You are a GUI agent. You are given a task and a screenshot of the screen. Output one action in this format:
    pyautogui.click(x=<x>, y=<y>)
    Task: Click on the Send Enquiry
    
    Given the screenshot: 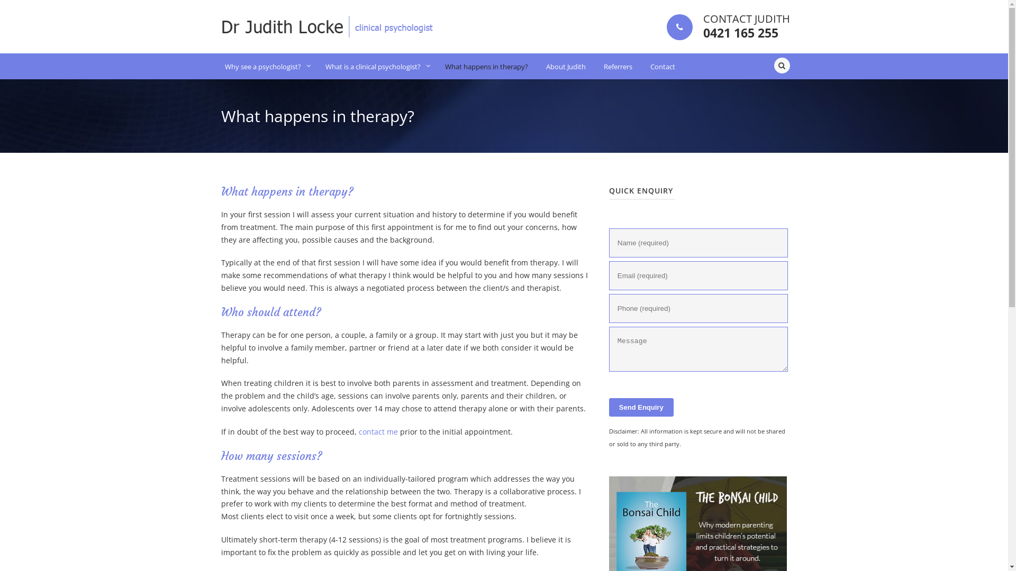 What is the action you would take?
    pyautogui.click(x=641, y=407)
    